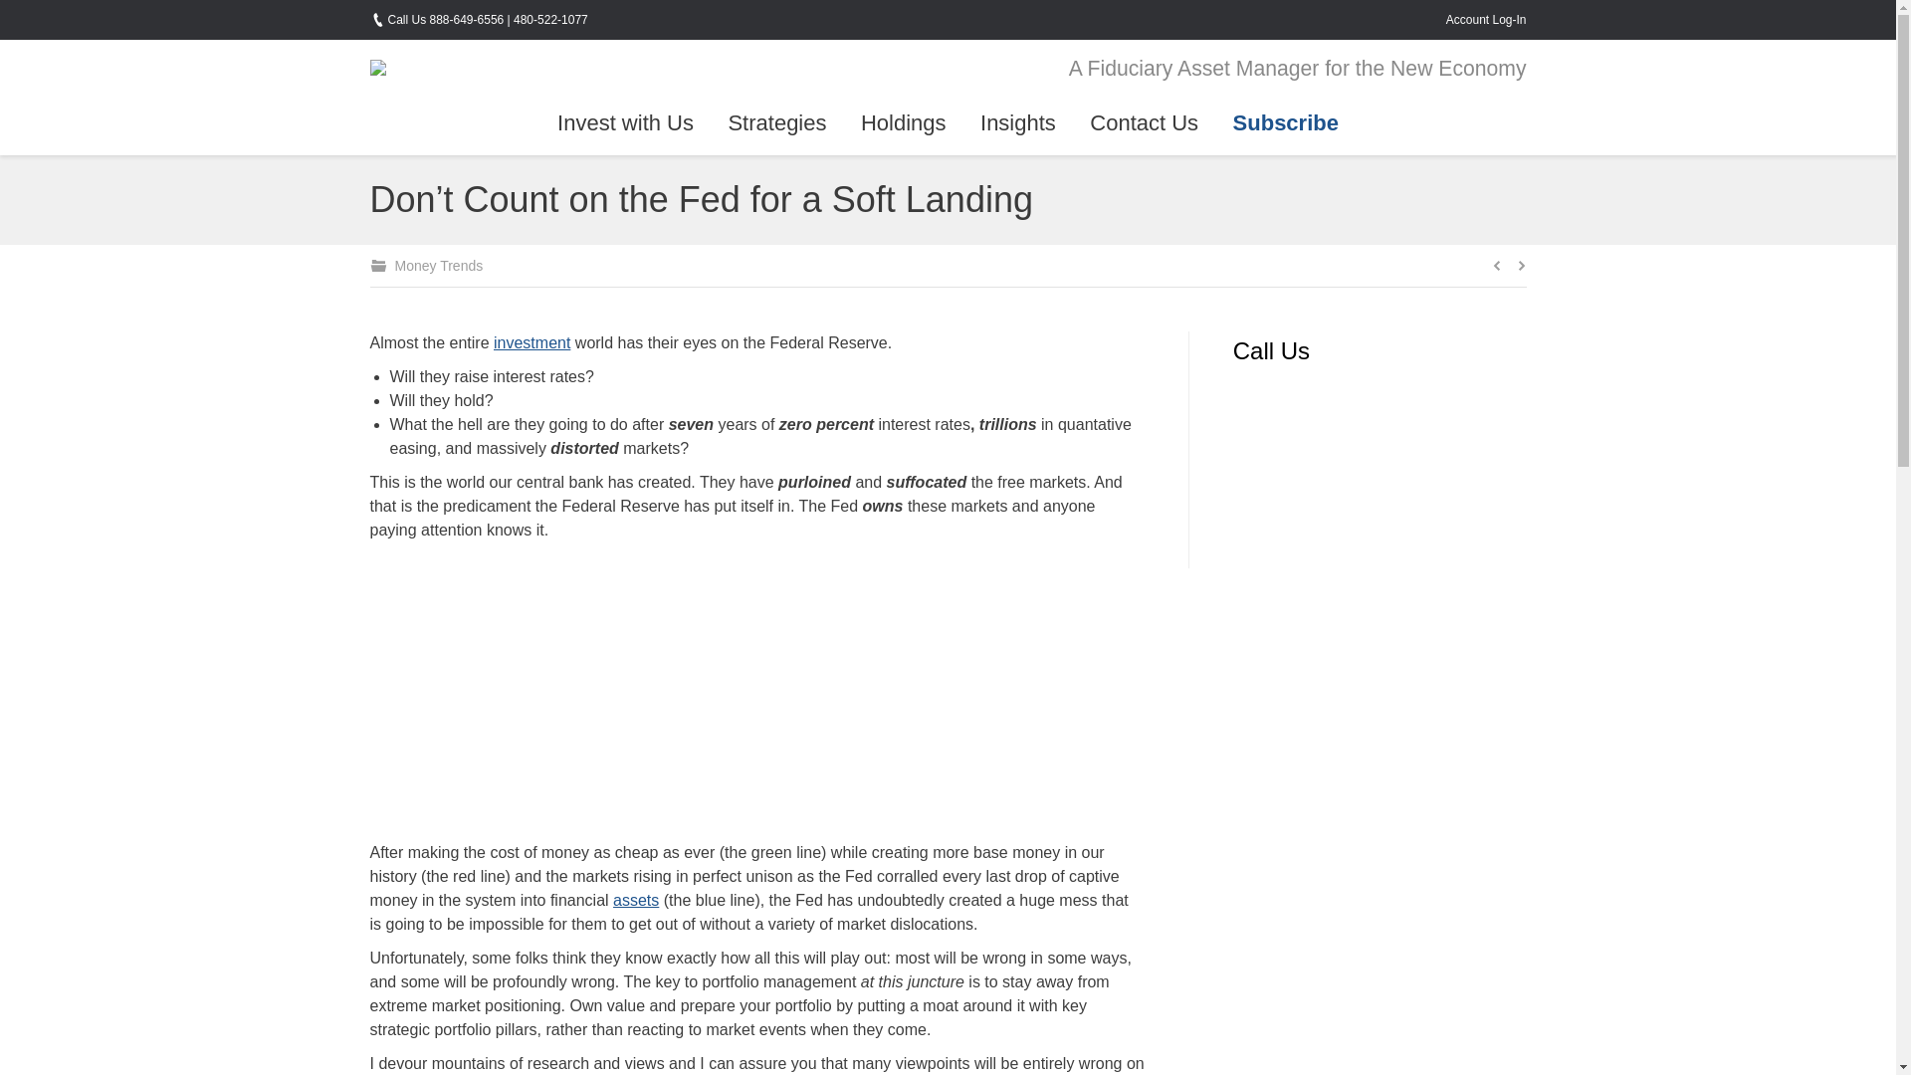 This screenshot has height=1075, width=1911. I want to click on Contact Us, so click(1145, 123).